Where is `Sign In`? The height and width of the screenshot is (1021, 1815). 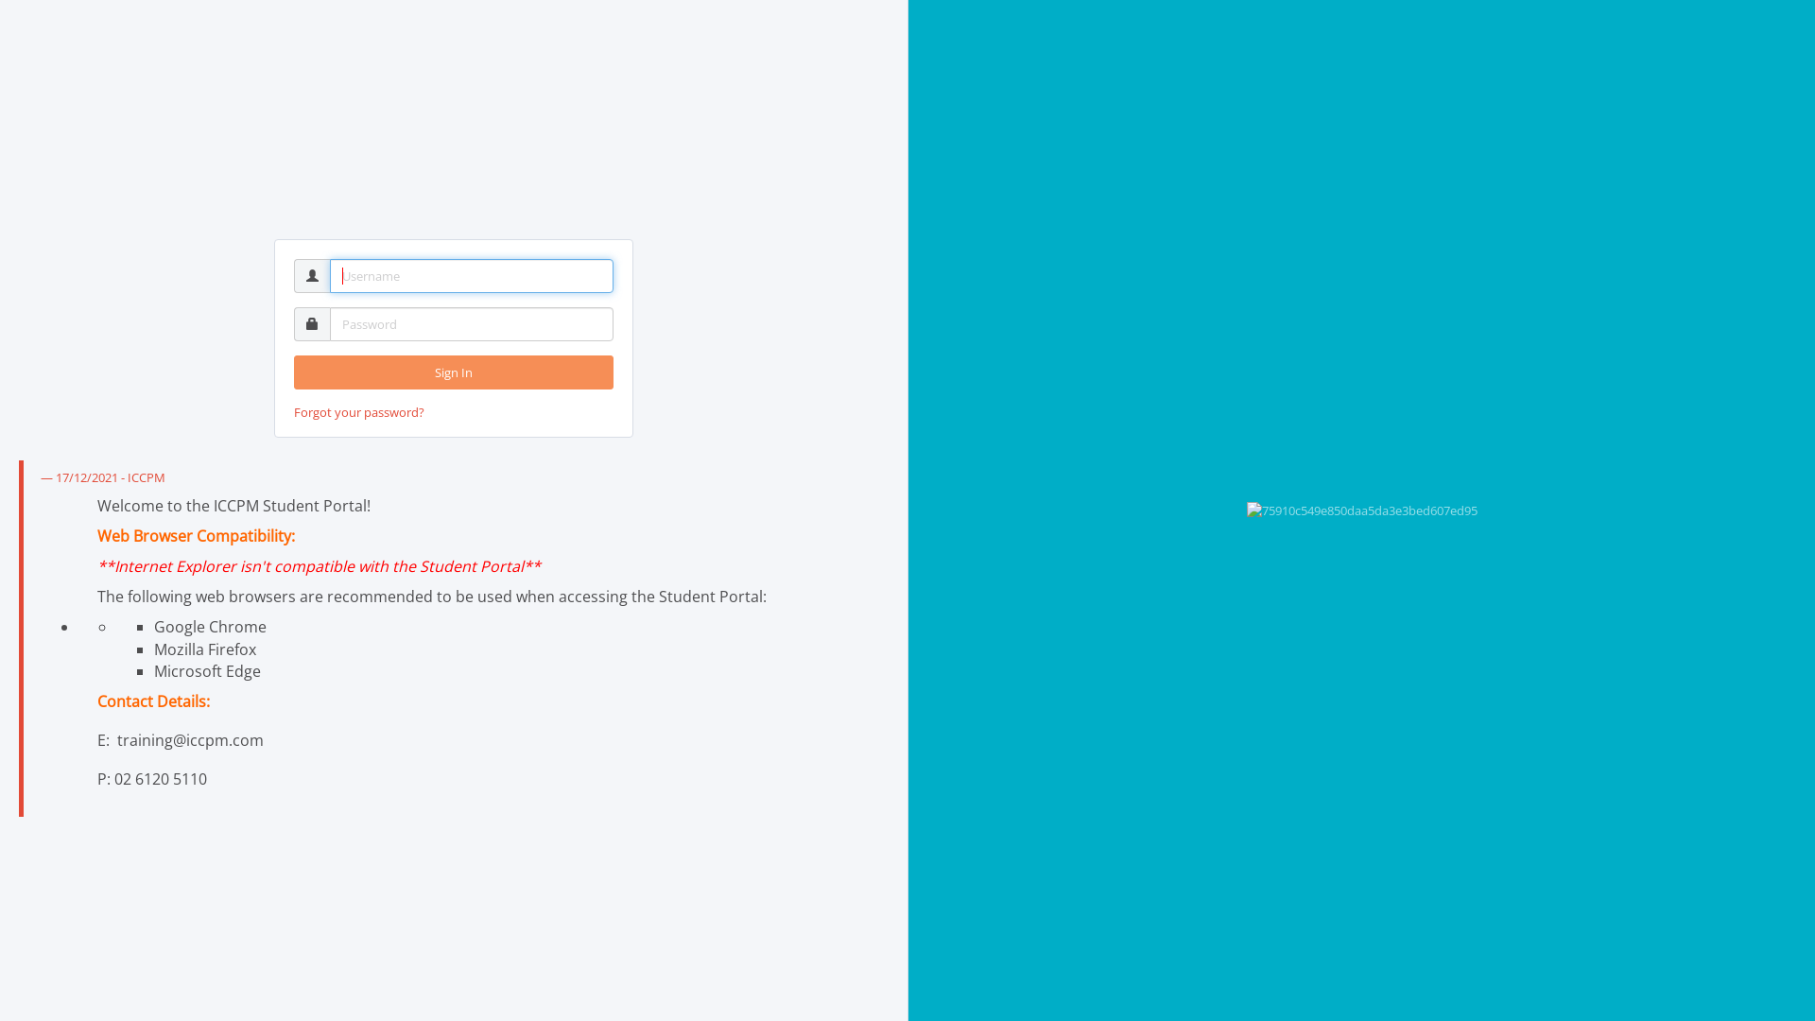 Sign In is located at coordinates (454, 372).